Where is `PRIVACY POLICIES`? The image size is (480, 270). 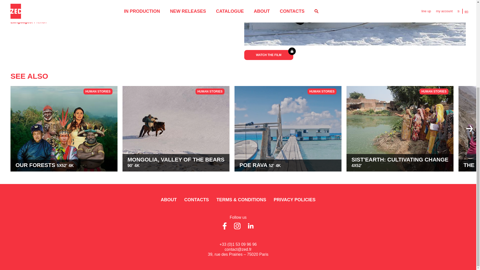 PRIVACY POLICIES is located at coordinates (400, 128).